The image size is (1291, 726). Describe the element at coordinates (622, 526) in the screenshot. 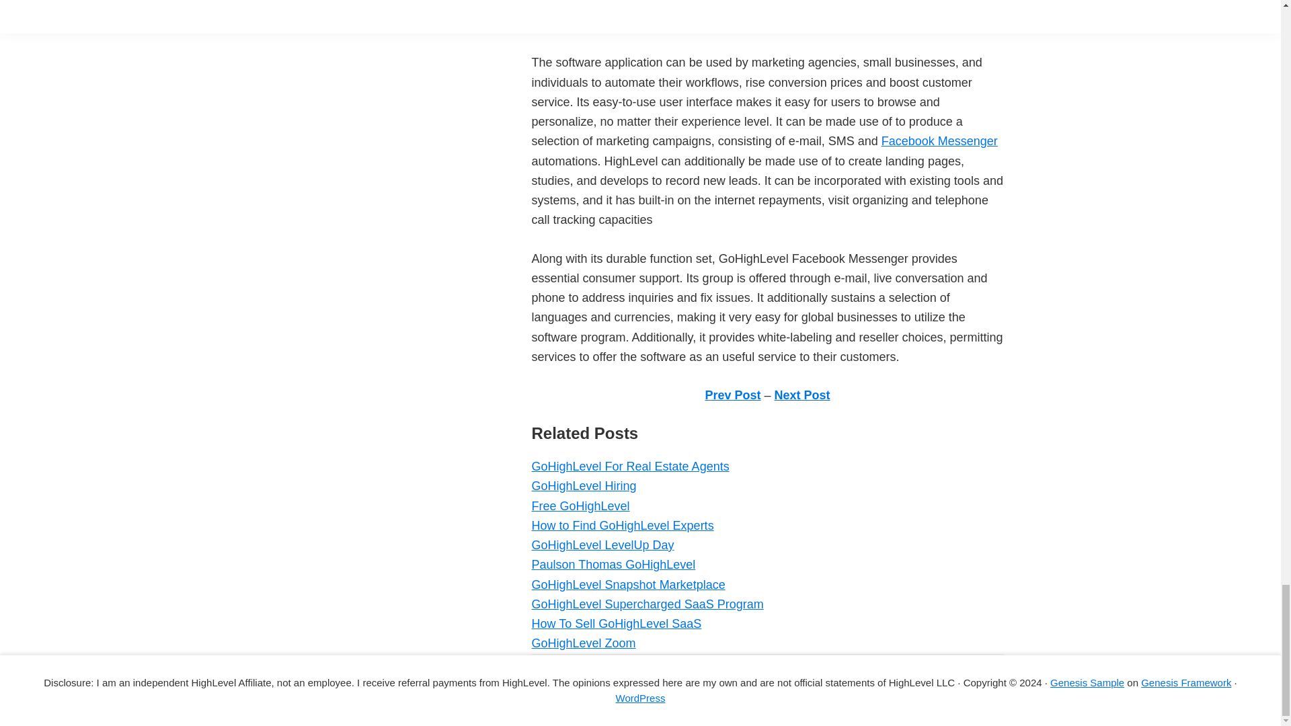

I see `How to Find GoHighLevel Experts` at that location.